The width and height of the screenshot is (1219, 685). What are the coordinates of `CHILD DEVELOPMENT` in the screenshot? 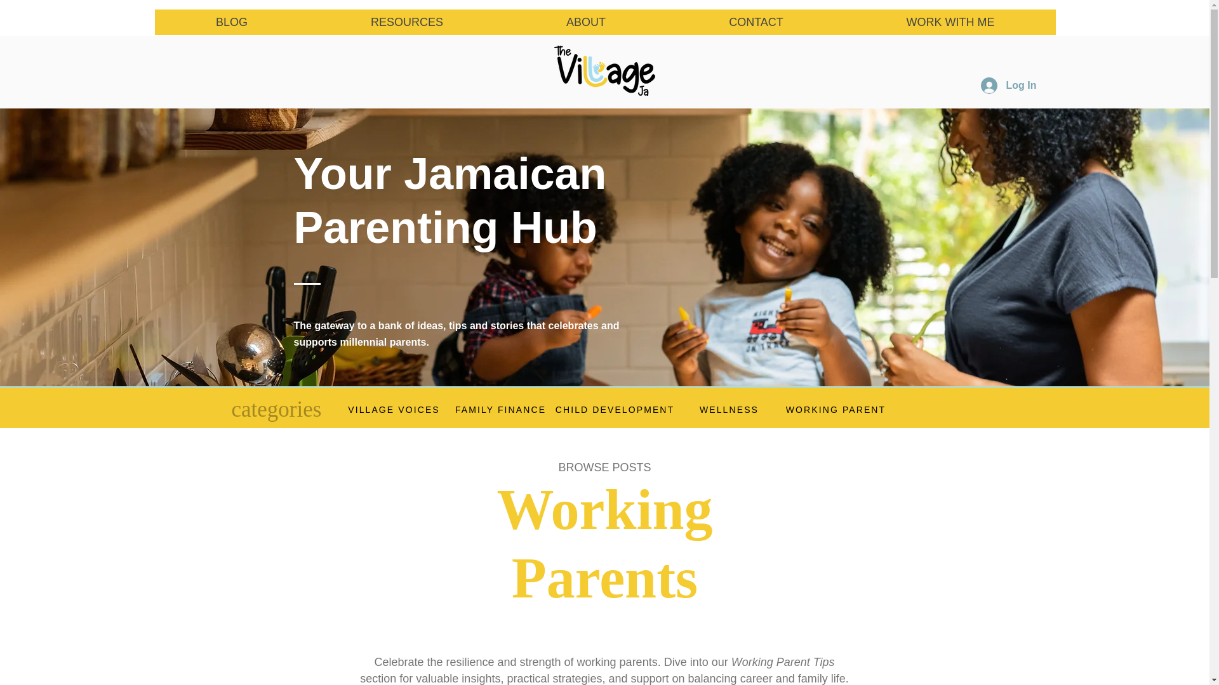 It's located at (614, 410).